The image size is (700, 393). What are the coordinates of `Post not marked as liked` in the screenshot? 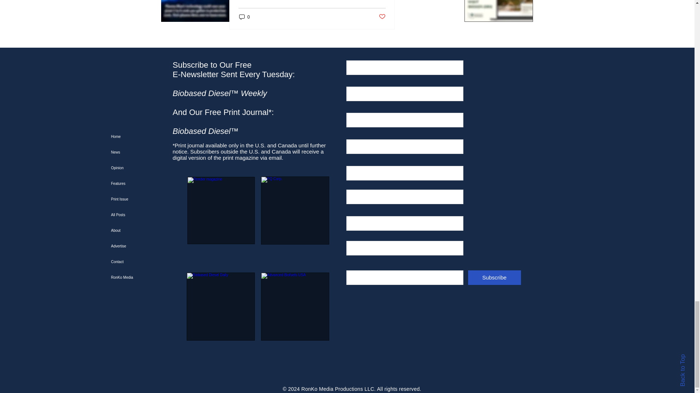 It's located at (382, 17).